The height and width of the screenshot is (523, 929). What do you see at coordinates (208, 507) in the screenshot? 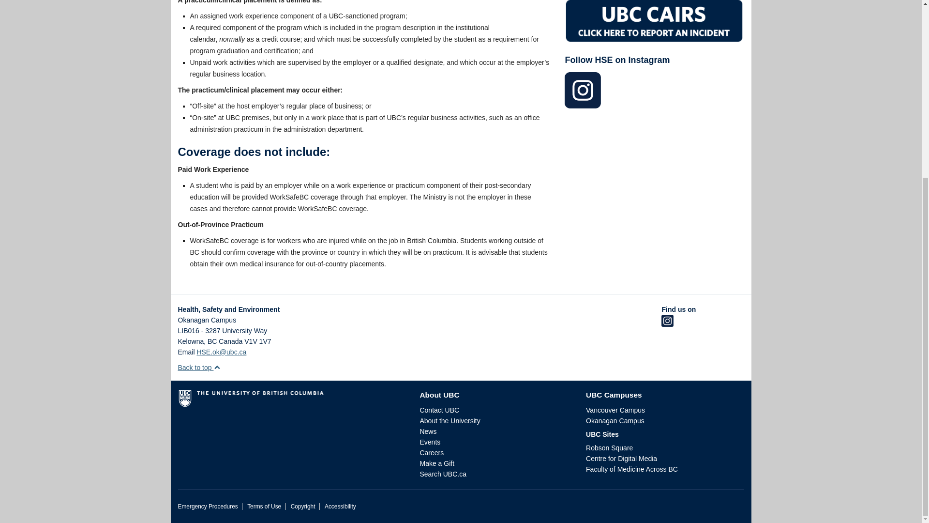
I see `Emergency Procedures` at bounding box center [208, 507].